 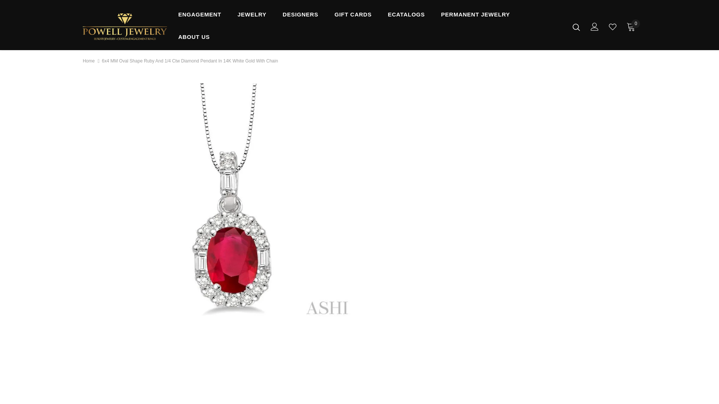 I want to click on ENGAGEMENT, so click(x=200, y=16).